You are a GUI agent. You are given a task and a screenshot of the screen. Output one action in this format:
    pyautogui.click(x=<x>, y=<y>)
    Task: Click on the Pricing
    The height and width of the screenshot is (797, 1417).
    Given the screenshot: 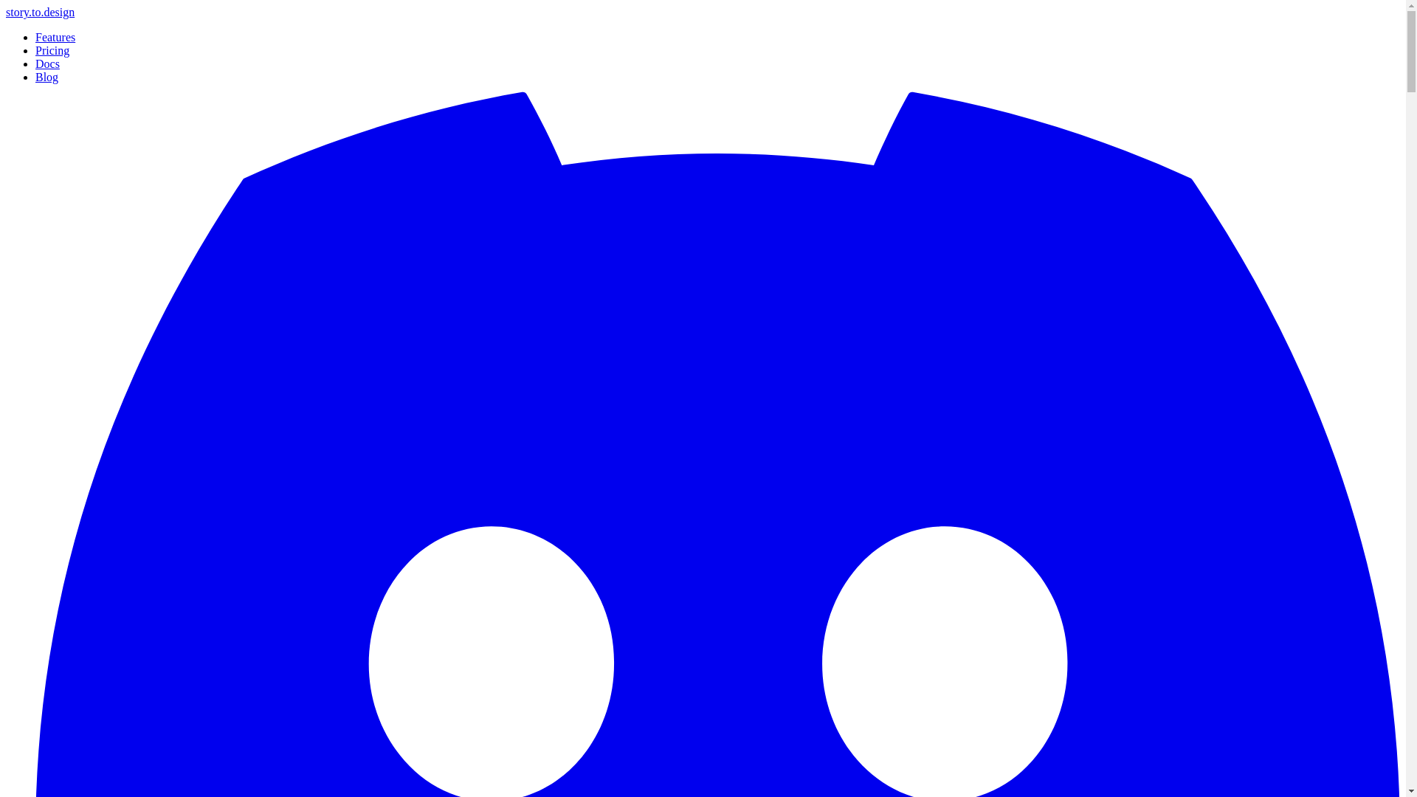 What is the action you would take?
    pyautogui.click(x=52, y=50)
    